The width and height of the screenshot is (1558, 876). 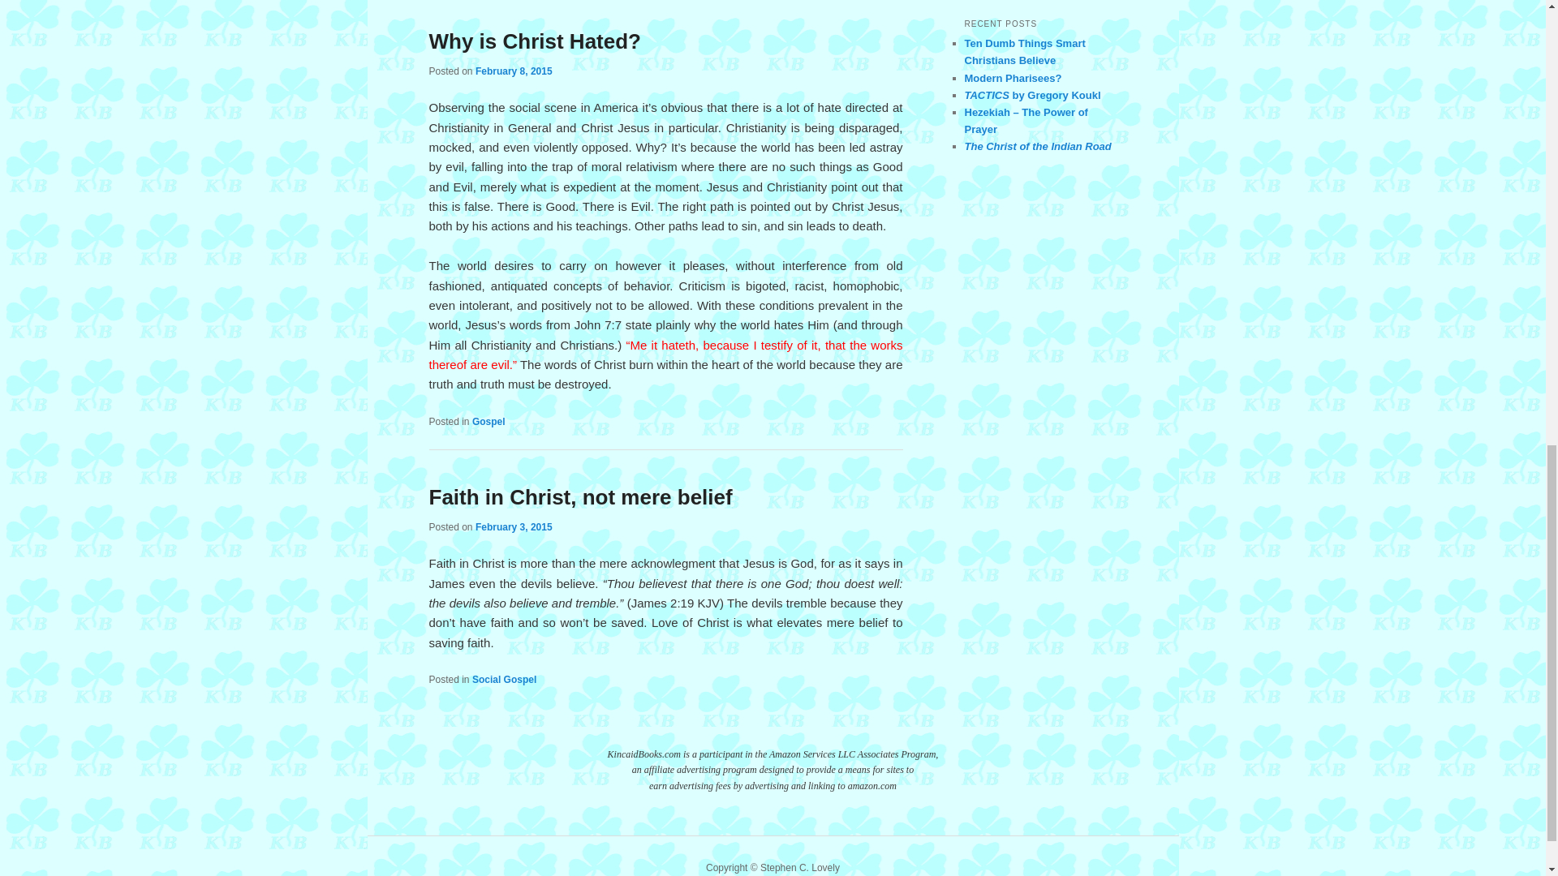 What do you see at coordinates (514, 526) in the screenshot?
I see `21:26` at bounding box center [514, 526].